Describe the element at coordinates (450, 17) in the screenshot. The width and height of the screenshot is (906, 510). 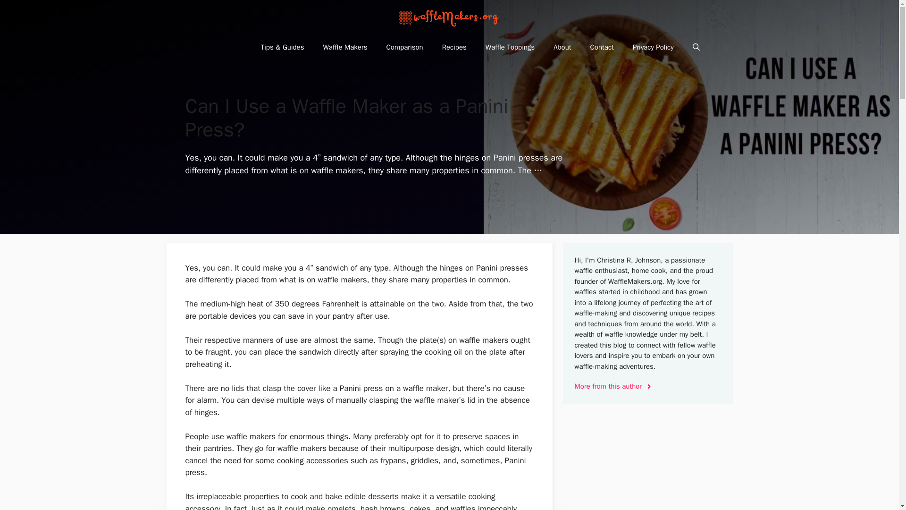
I see `Waffle Maker Guides` at that location.